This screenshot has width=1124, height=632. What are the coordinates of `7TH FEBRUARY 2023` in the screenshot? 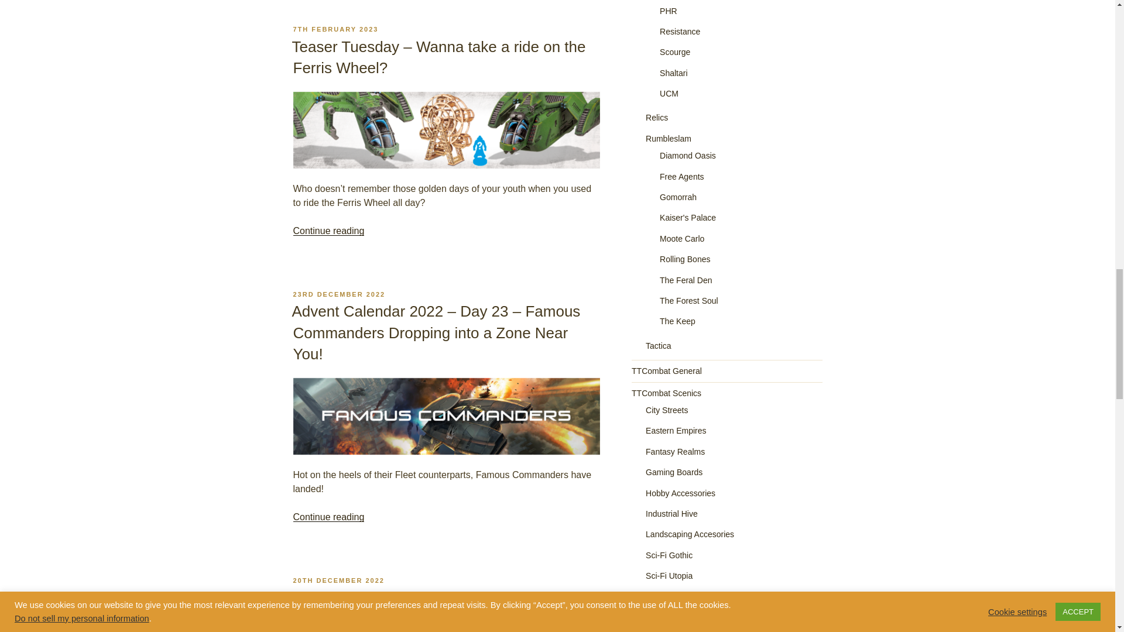 It's located at (335, 29).